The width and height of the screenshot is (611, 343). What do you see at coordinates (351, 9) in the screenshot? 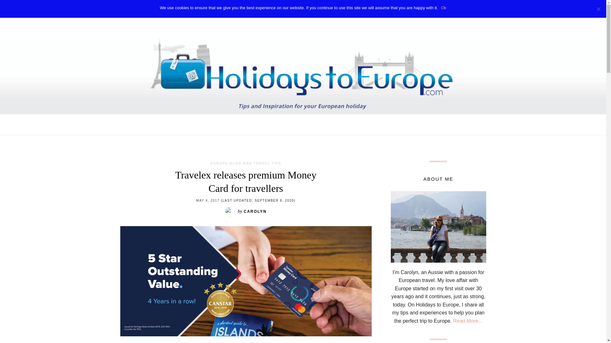
I see `RESOURCES` at bounding box center [351, 9].